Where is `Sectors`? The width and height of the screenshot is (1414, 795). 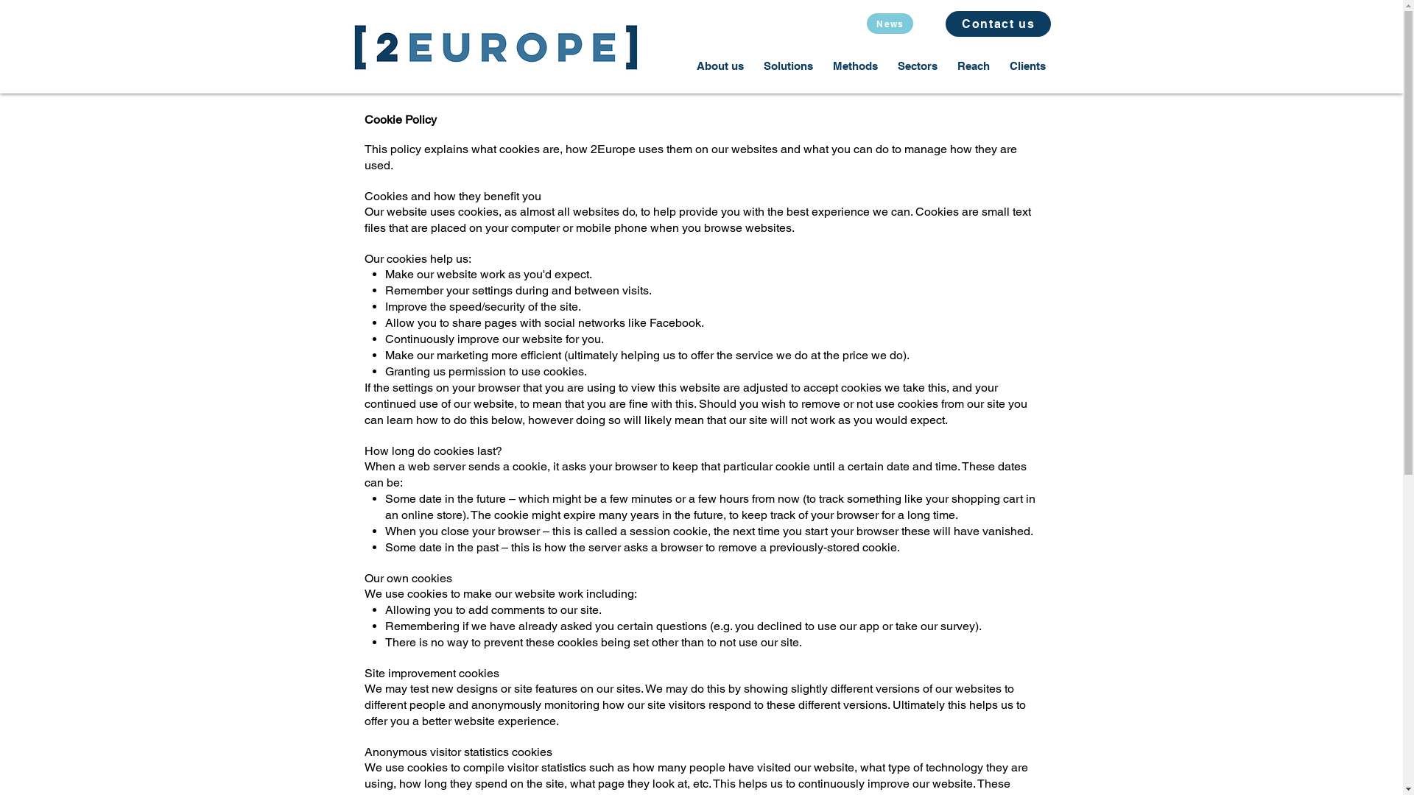
Sectors is located at coordinates (918, 66).